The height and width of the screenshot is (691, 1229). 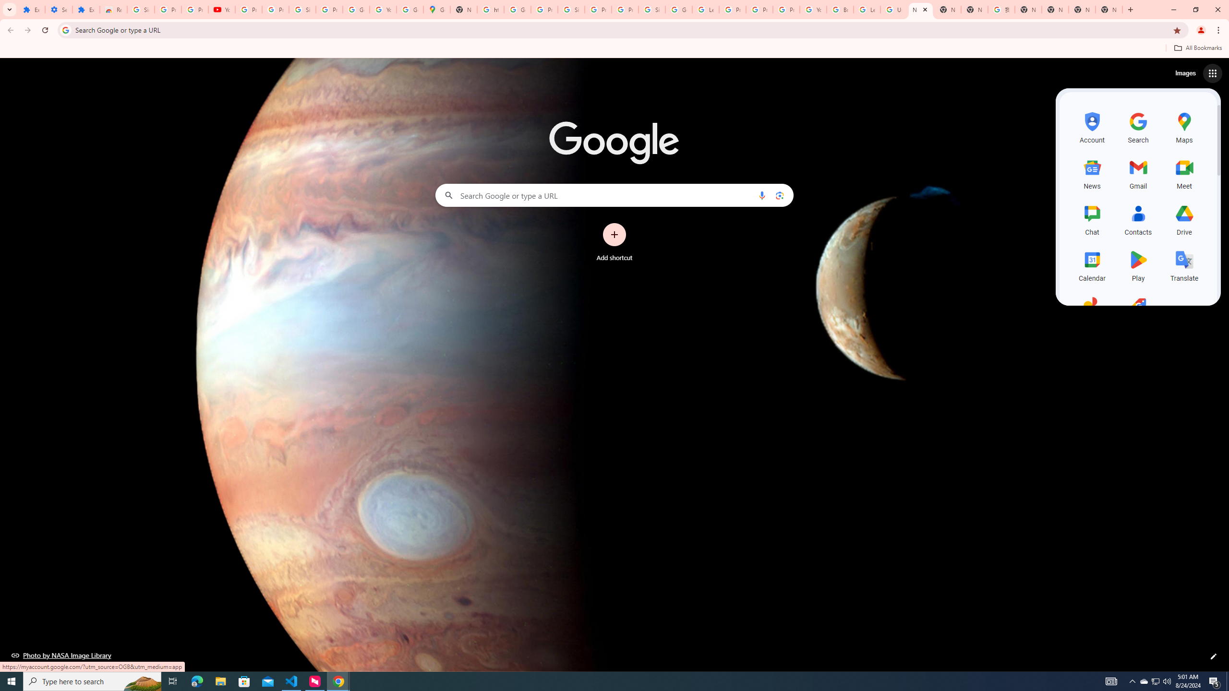 What do you see at coordinates (356, 10) in the screenshot?
I see `Google Account` at bounding box center [356, 10].